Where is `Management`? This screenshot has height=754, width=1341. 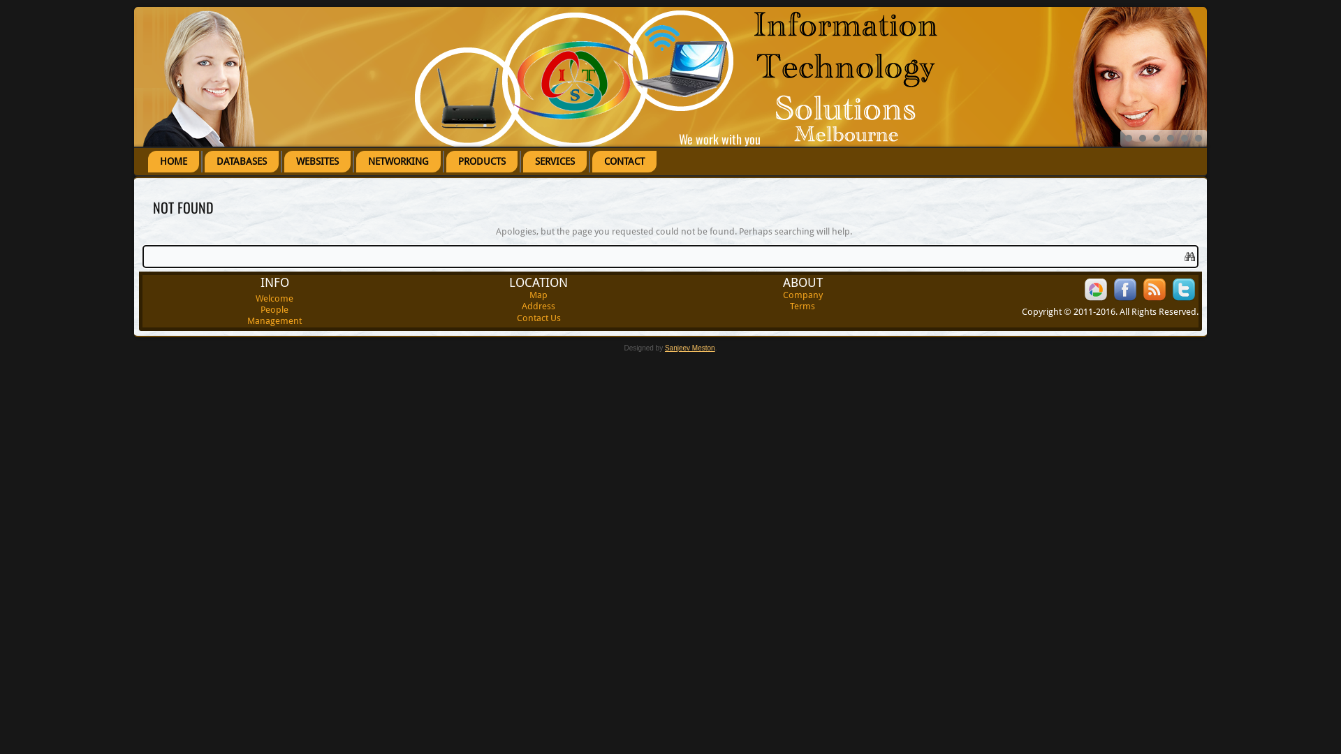
Management is located at coordinates (274, 321).